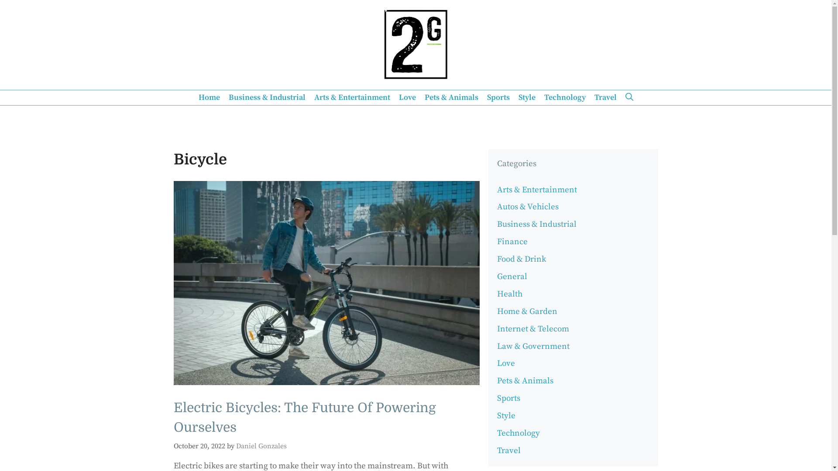  I want to click on Business & Industrial, so click(267, 98).